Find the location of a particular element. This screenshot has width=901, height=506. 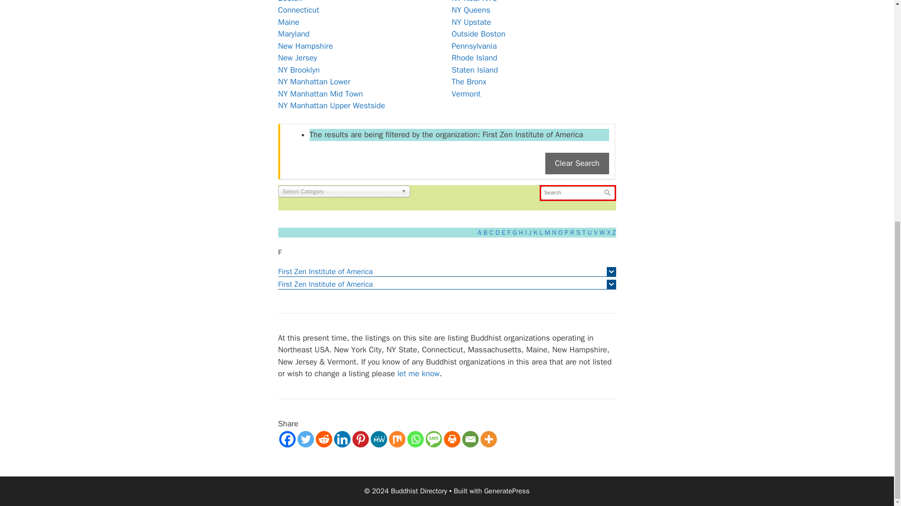

NY Brooklyn is located at coordinates (298, 70).